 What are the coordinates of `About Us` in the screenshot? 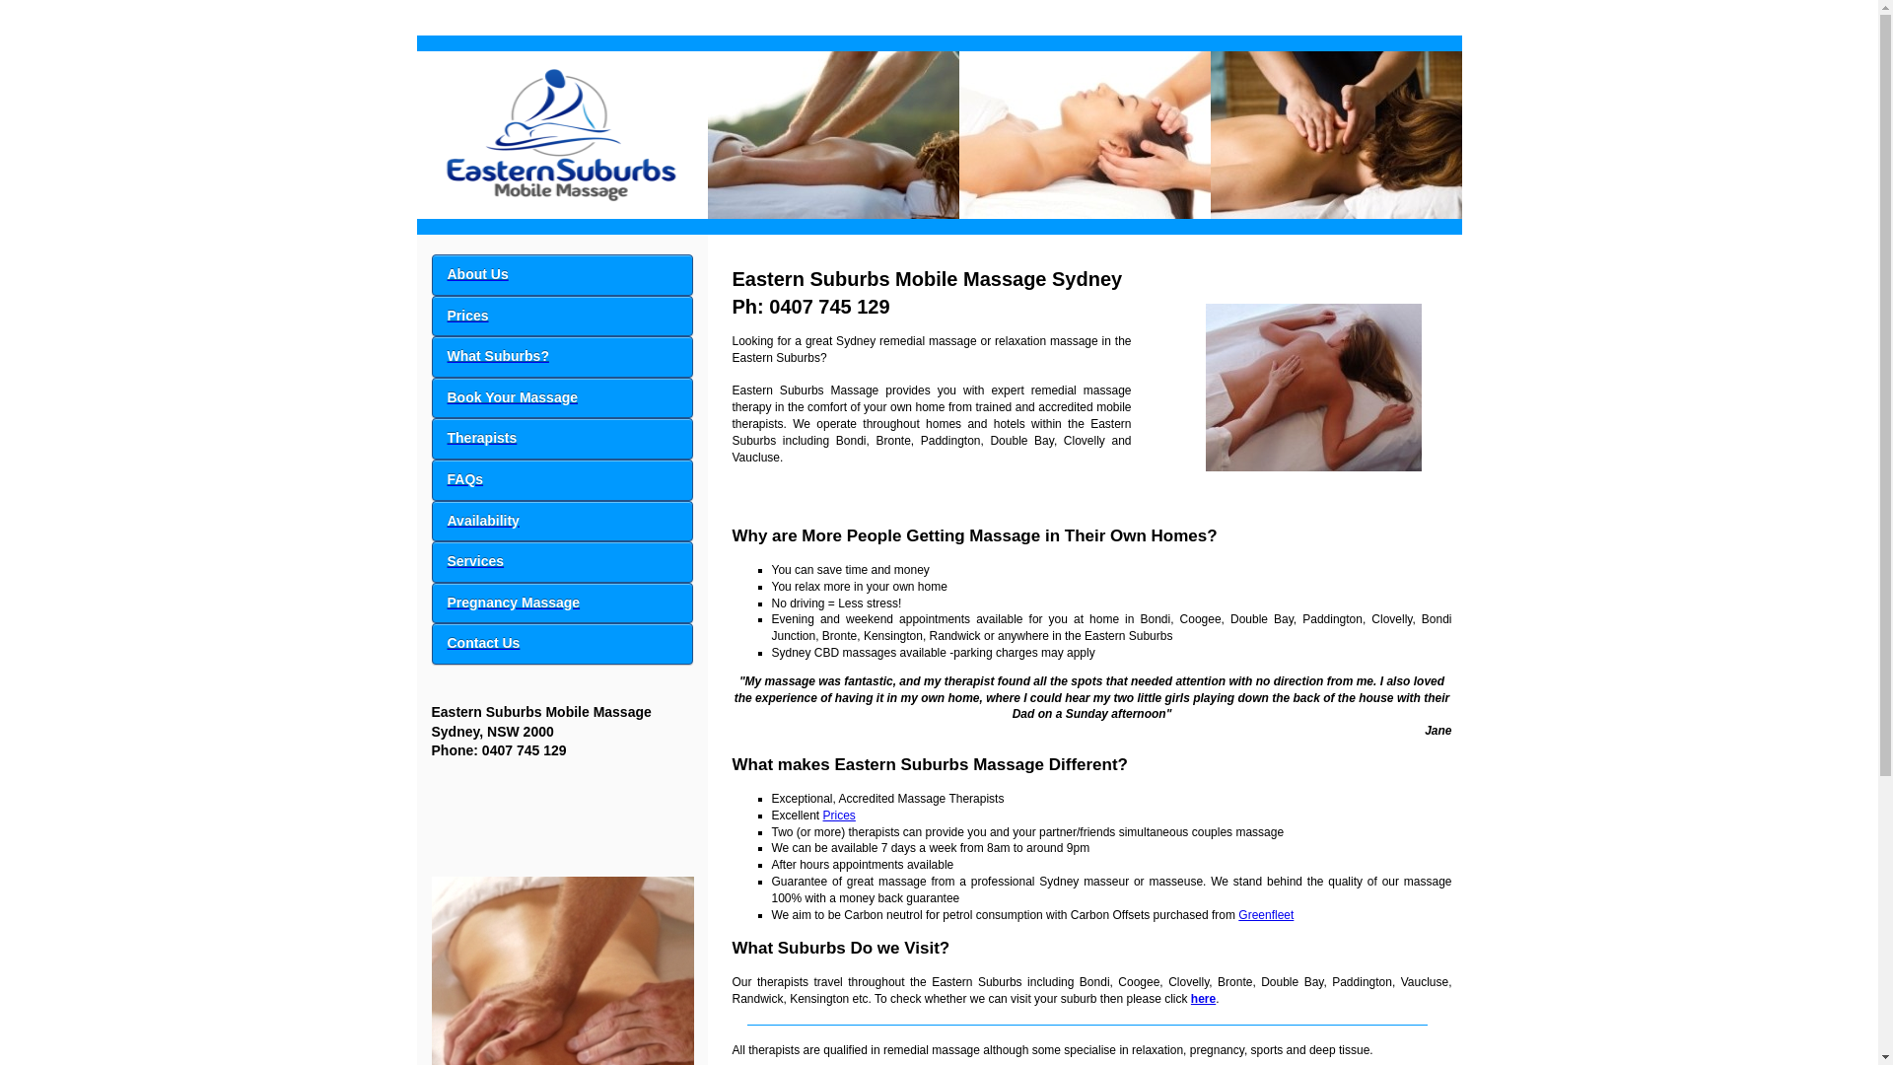 It's located at (562, 275).